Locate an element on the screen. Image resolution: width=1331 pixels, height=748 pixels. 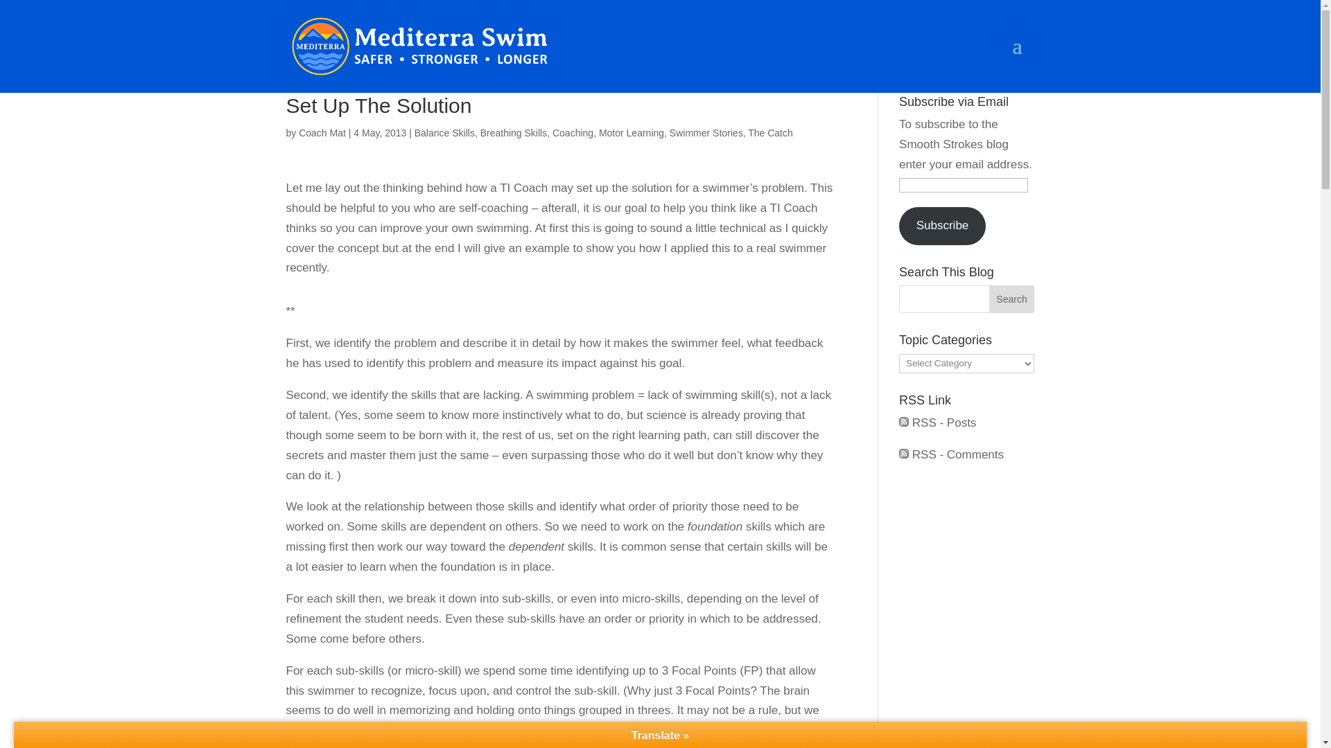
Swimmer Stories is located at coordinates (706, 132).